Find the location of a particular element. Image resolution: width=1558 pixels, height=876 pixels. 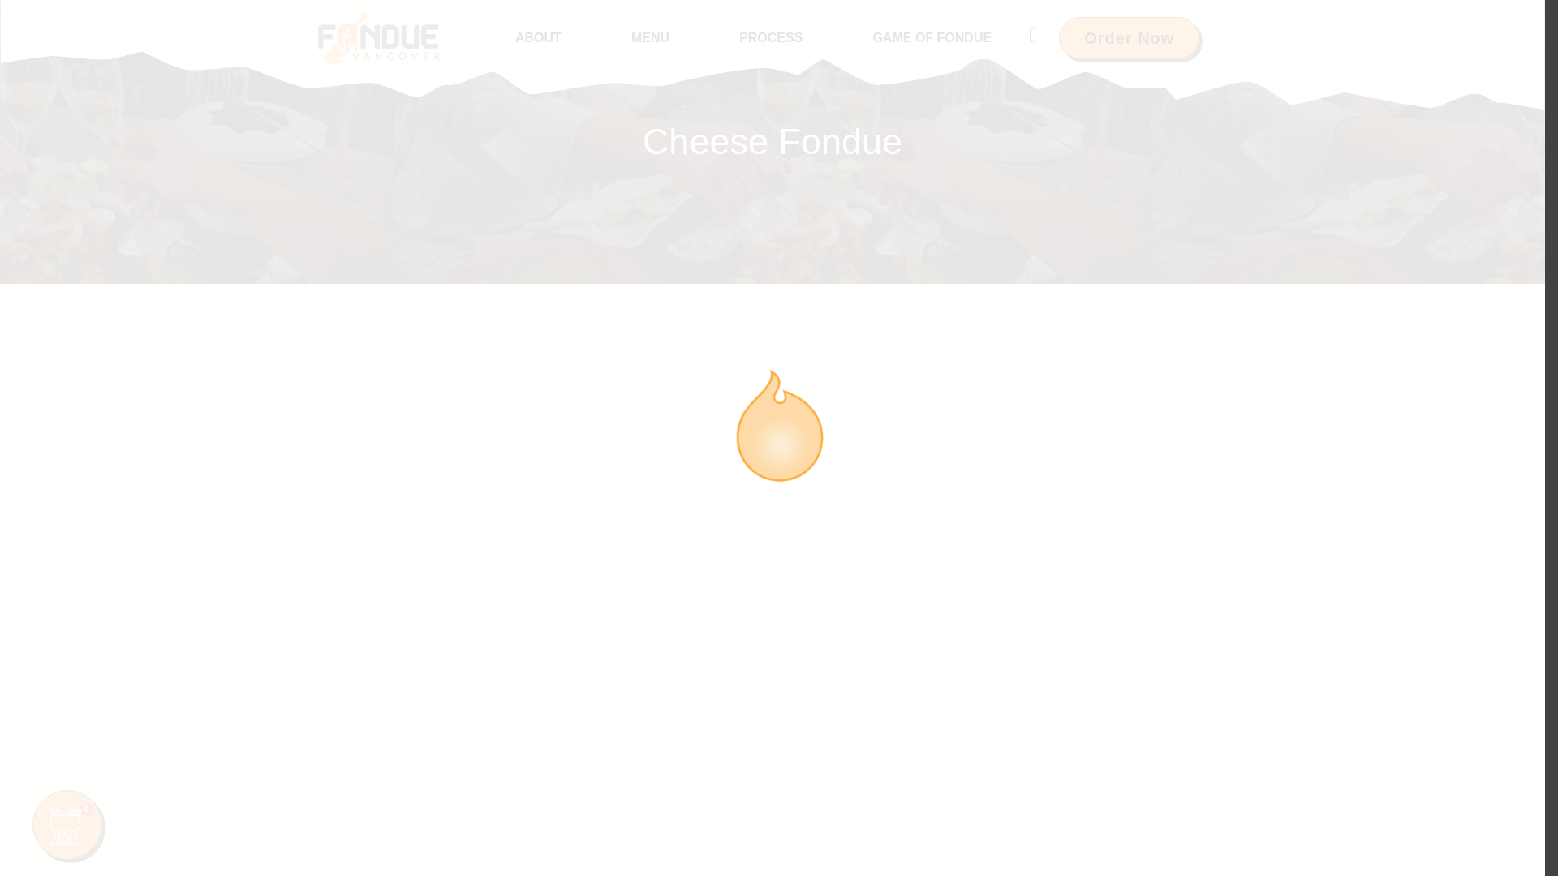

Order Now is located at coordinates (1130, 37).